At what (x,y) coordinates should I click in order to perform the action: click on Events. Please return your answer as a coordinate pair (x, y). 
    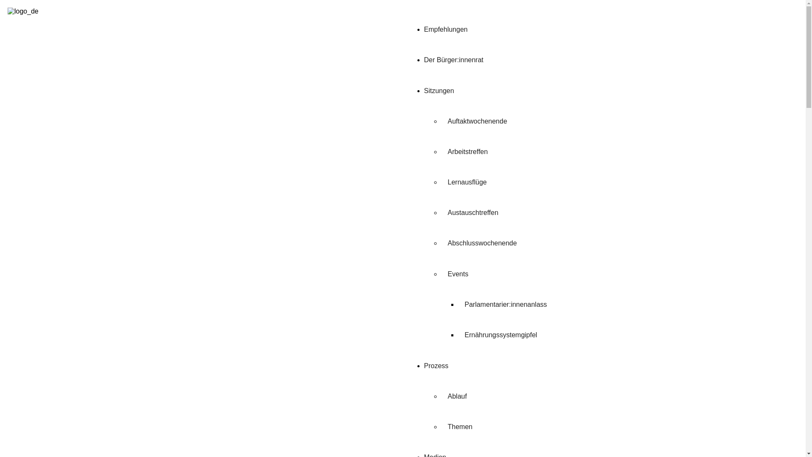
    Looking at the image, I should click on (458, 274).